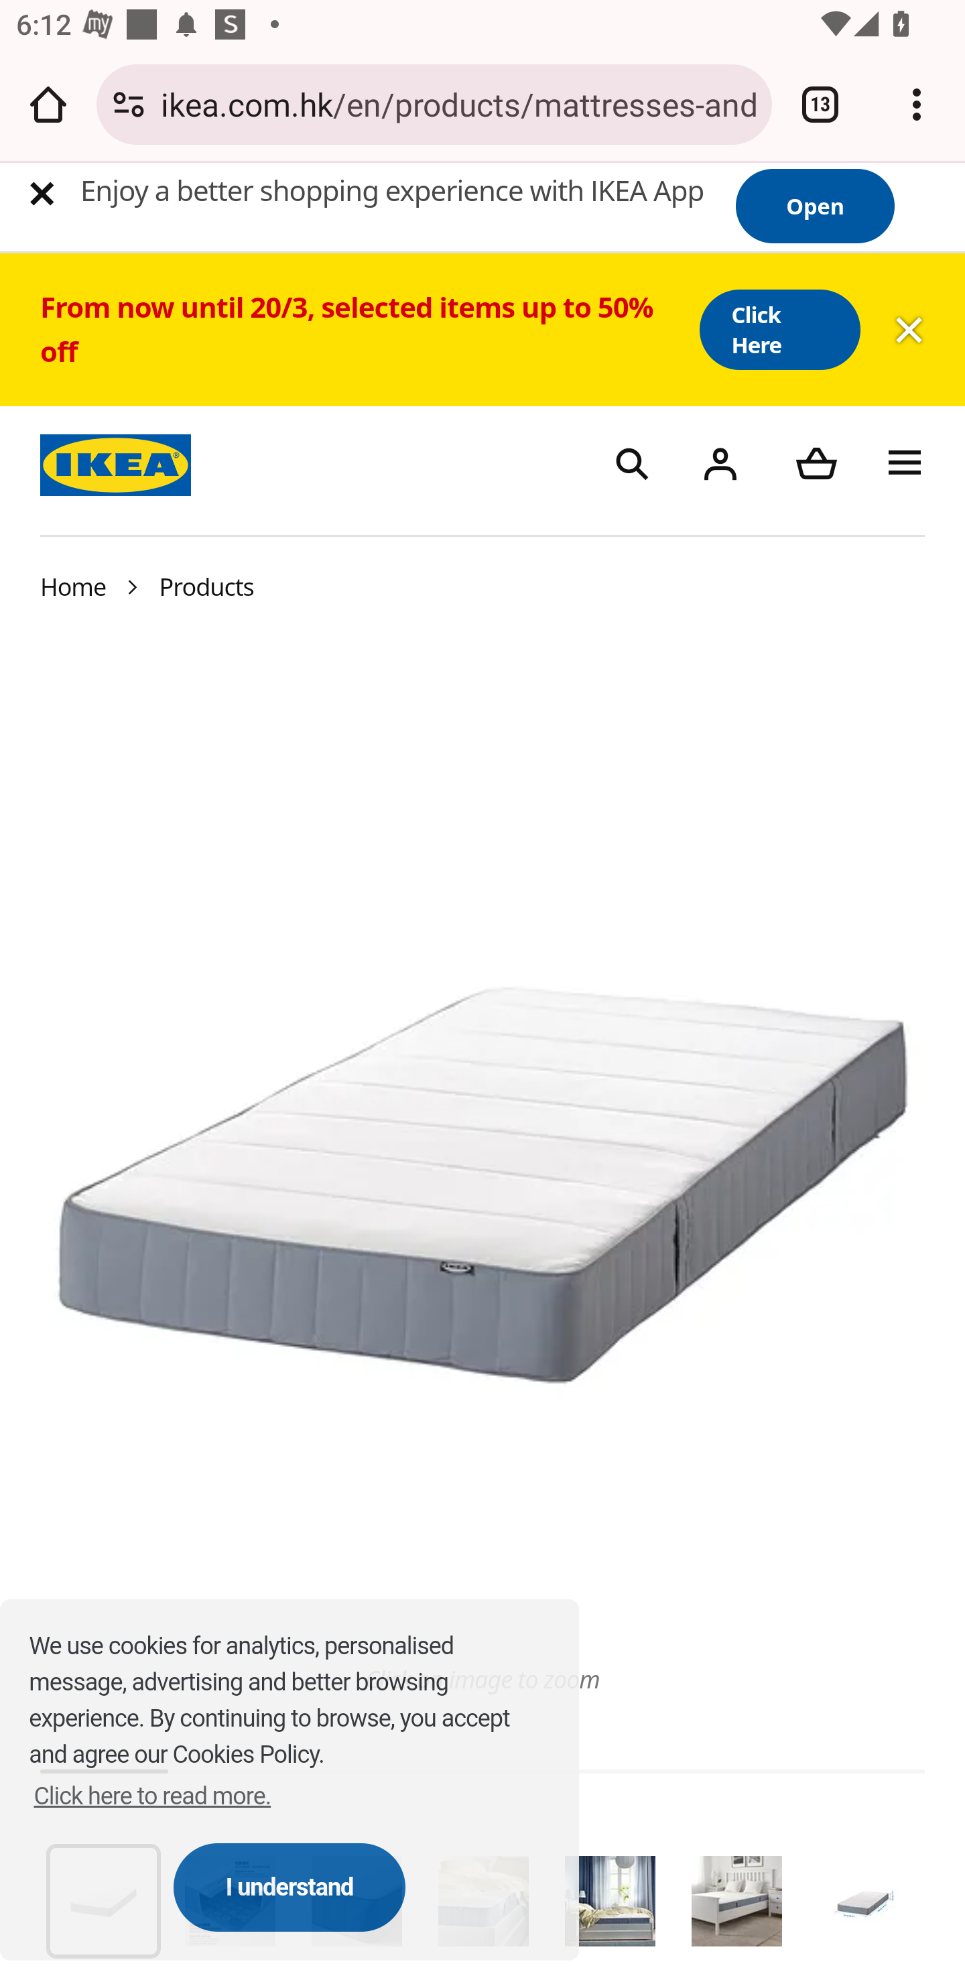 This screenshot has width=965, height=1984. What do you see at coordinates (815, 206) in the screenshot?
I see `Open` at bounding box center [815, 206].